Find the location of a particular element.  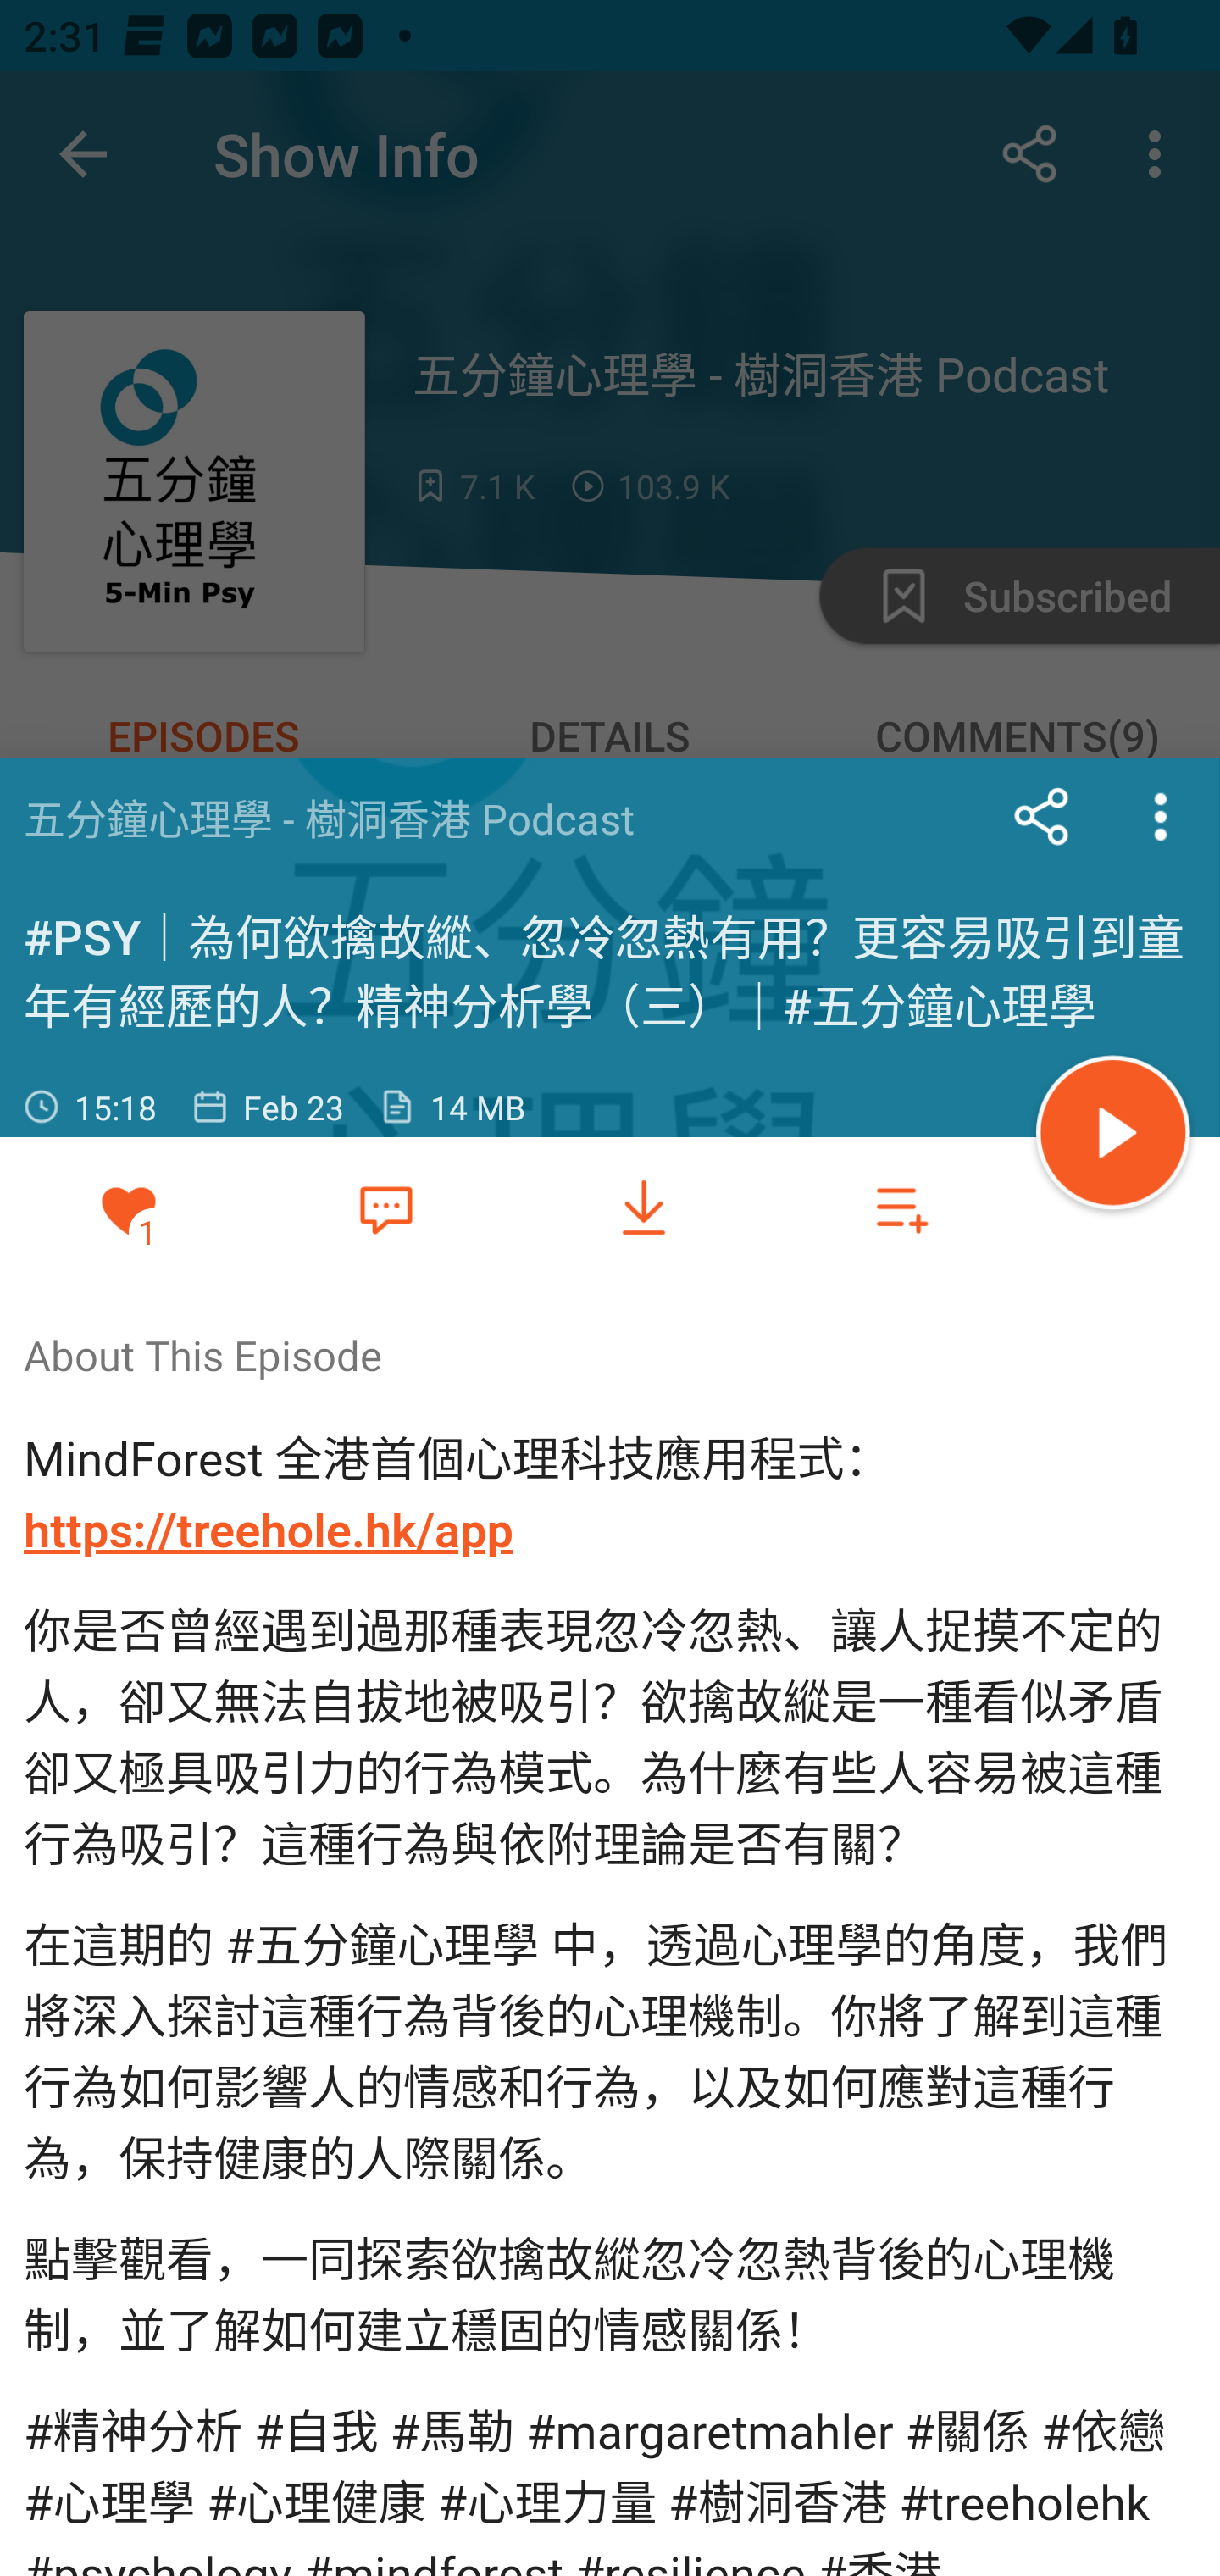

https://treehole.hk/app is located at coordinates (269, 1531).